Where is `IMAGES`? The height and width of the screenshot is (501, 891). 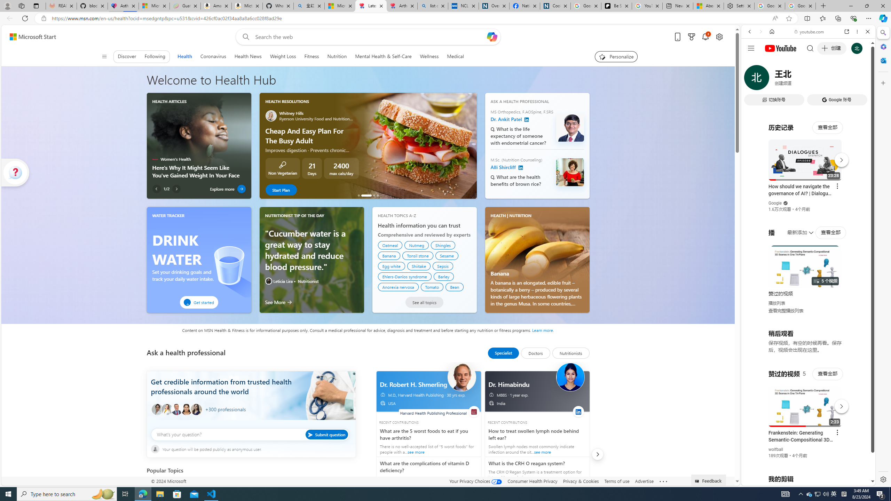 IMAGES is located at coordinates (773, 80).